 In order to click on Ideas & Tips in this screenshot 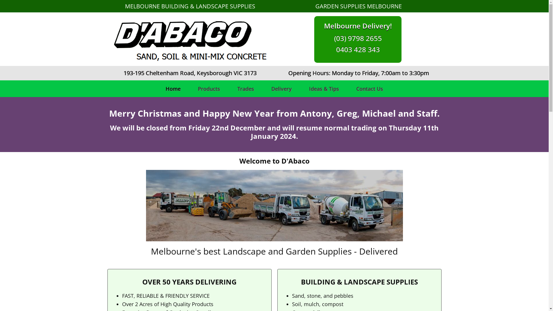, I will do `click(324, 89)`.